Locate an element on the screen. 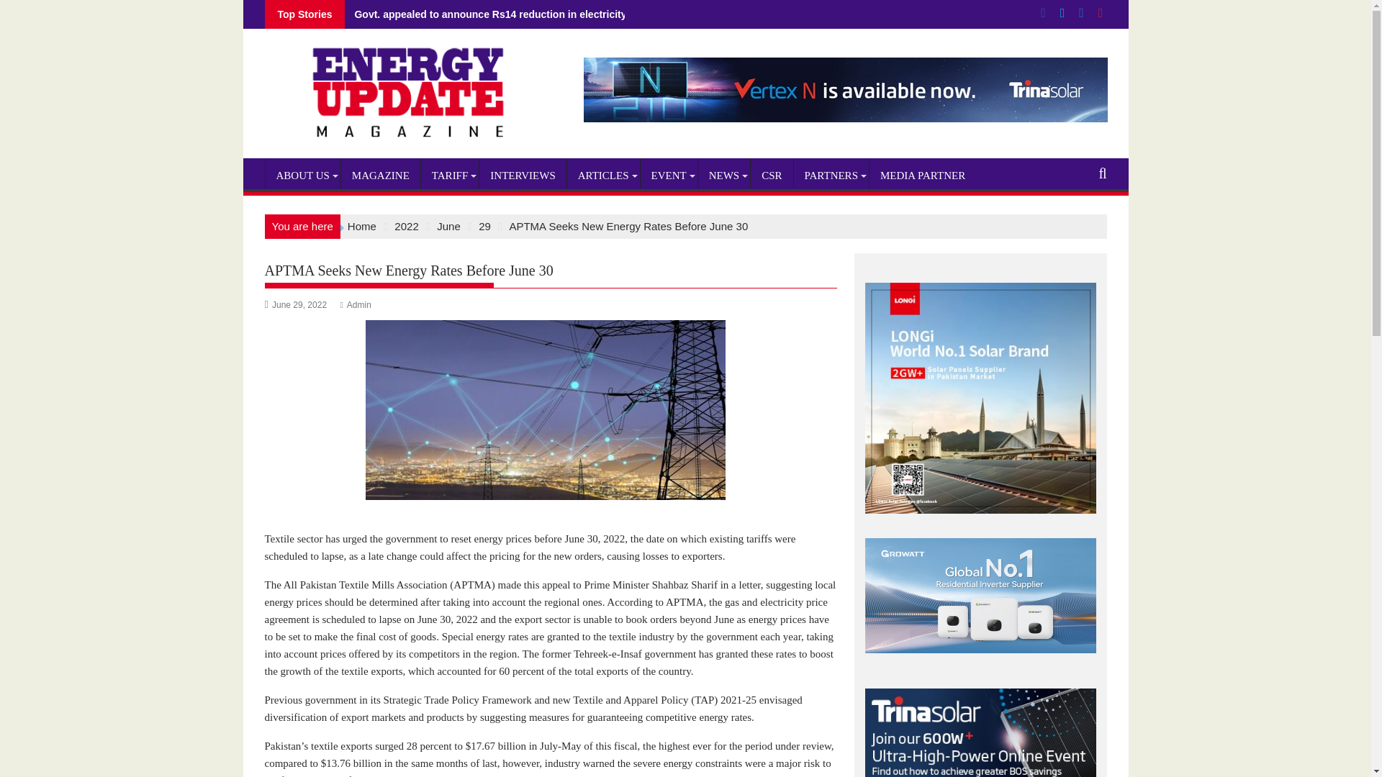  MAGAZINE is located at coordinates (380, 176).